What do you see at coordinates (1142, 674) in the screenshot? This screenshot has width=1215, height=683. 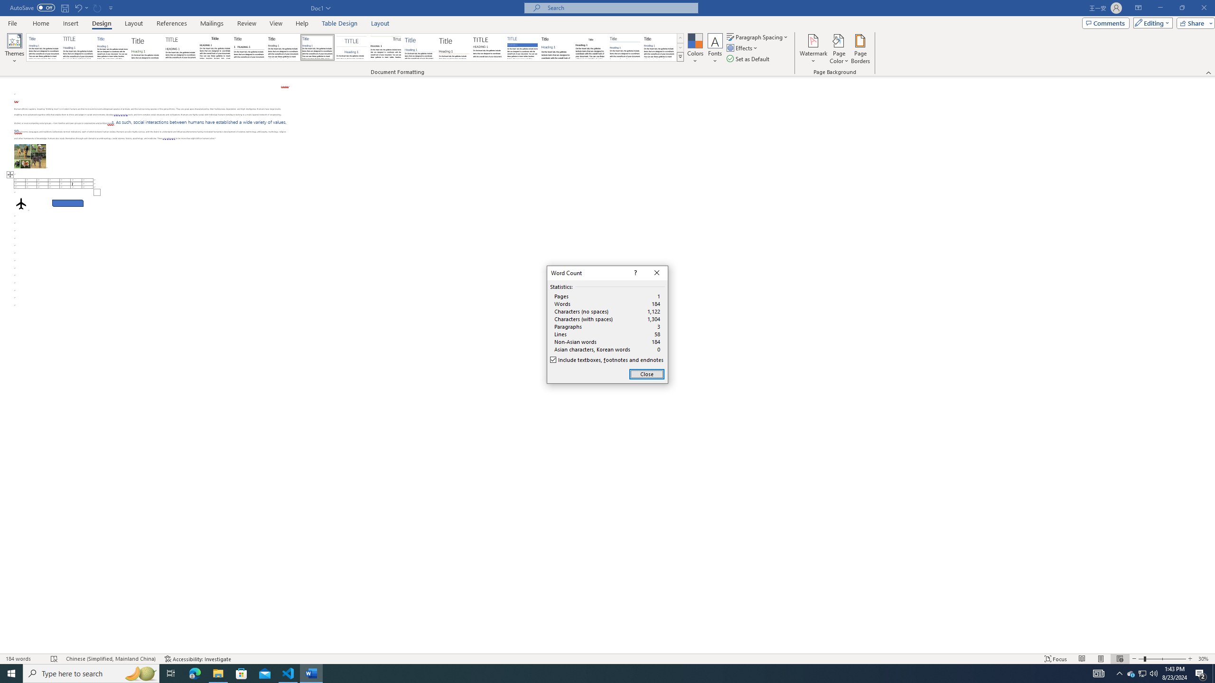 I see `User Promoted Notification Area` at bounding box center [1142, 674].